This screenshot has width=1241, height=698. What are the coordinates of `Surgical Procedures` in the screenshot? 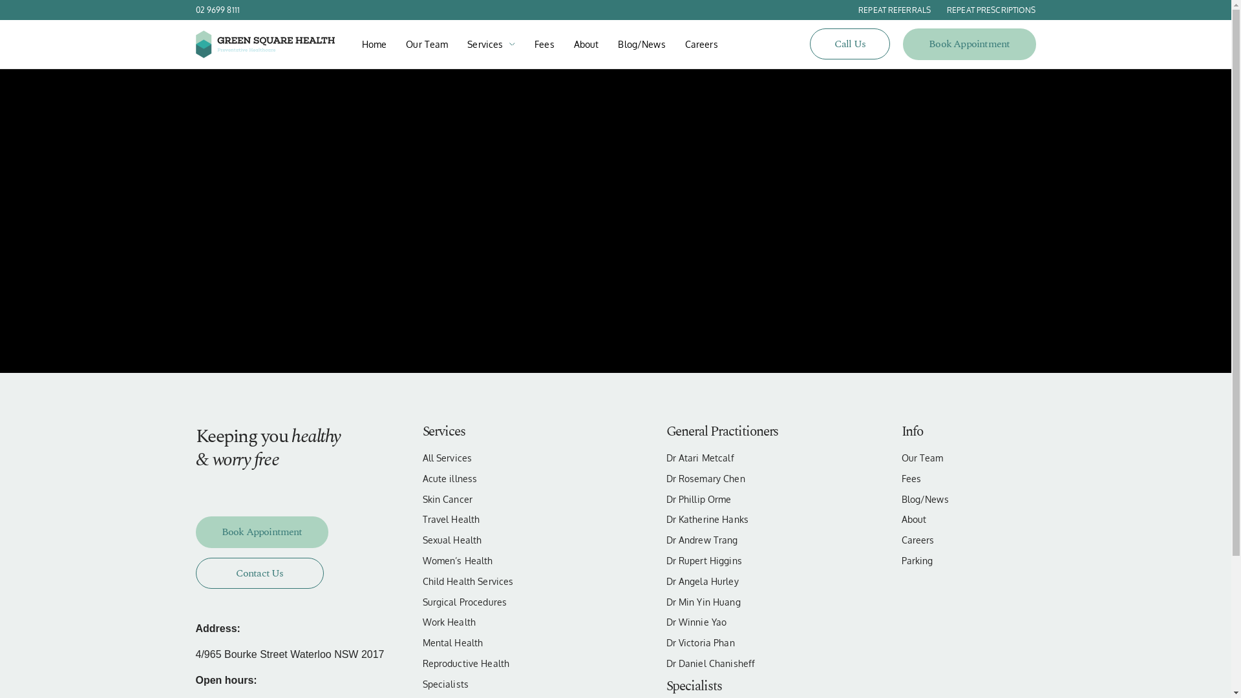 It's located at (487, 602).